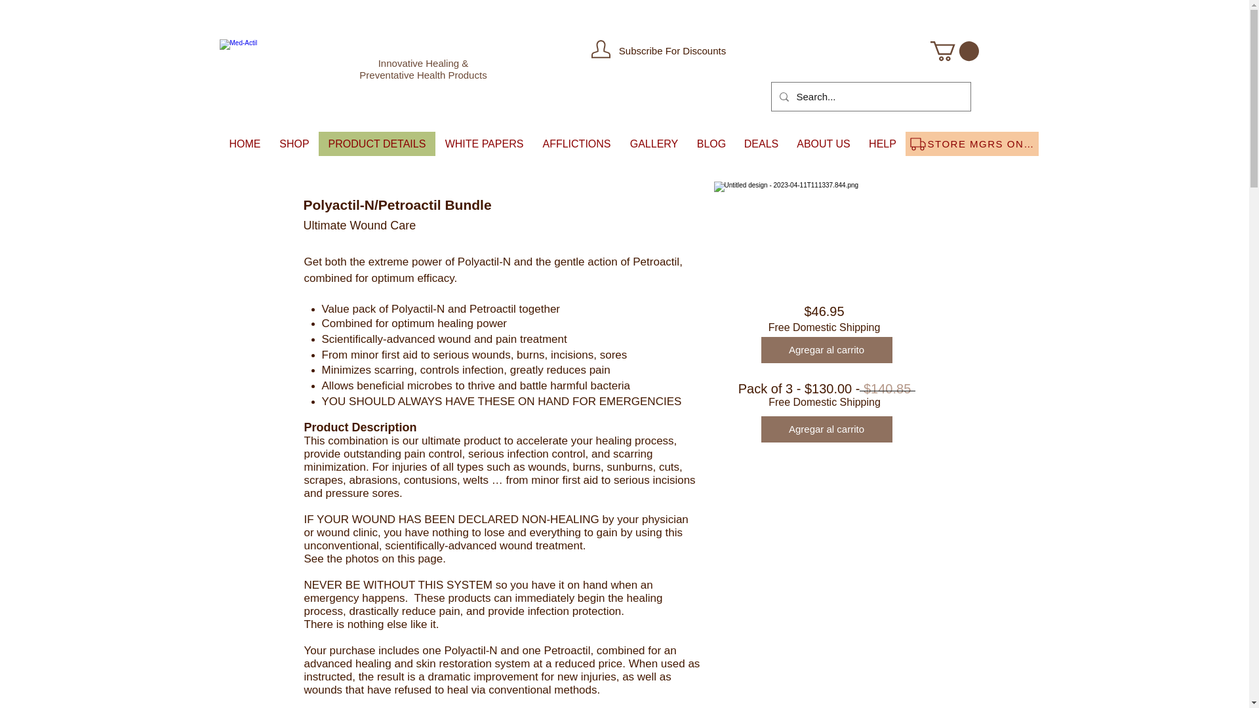 The height and width of the screenshot is (708, 1259). I want to click on WHITE PAPERS, so click(484, 143).